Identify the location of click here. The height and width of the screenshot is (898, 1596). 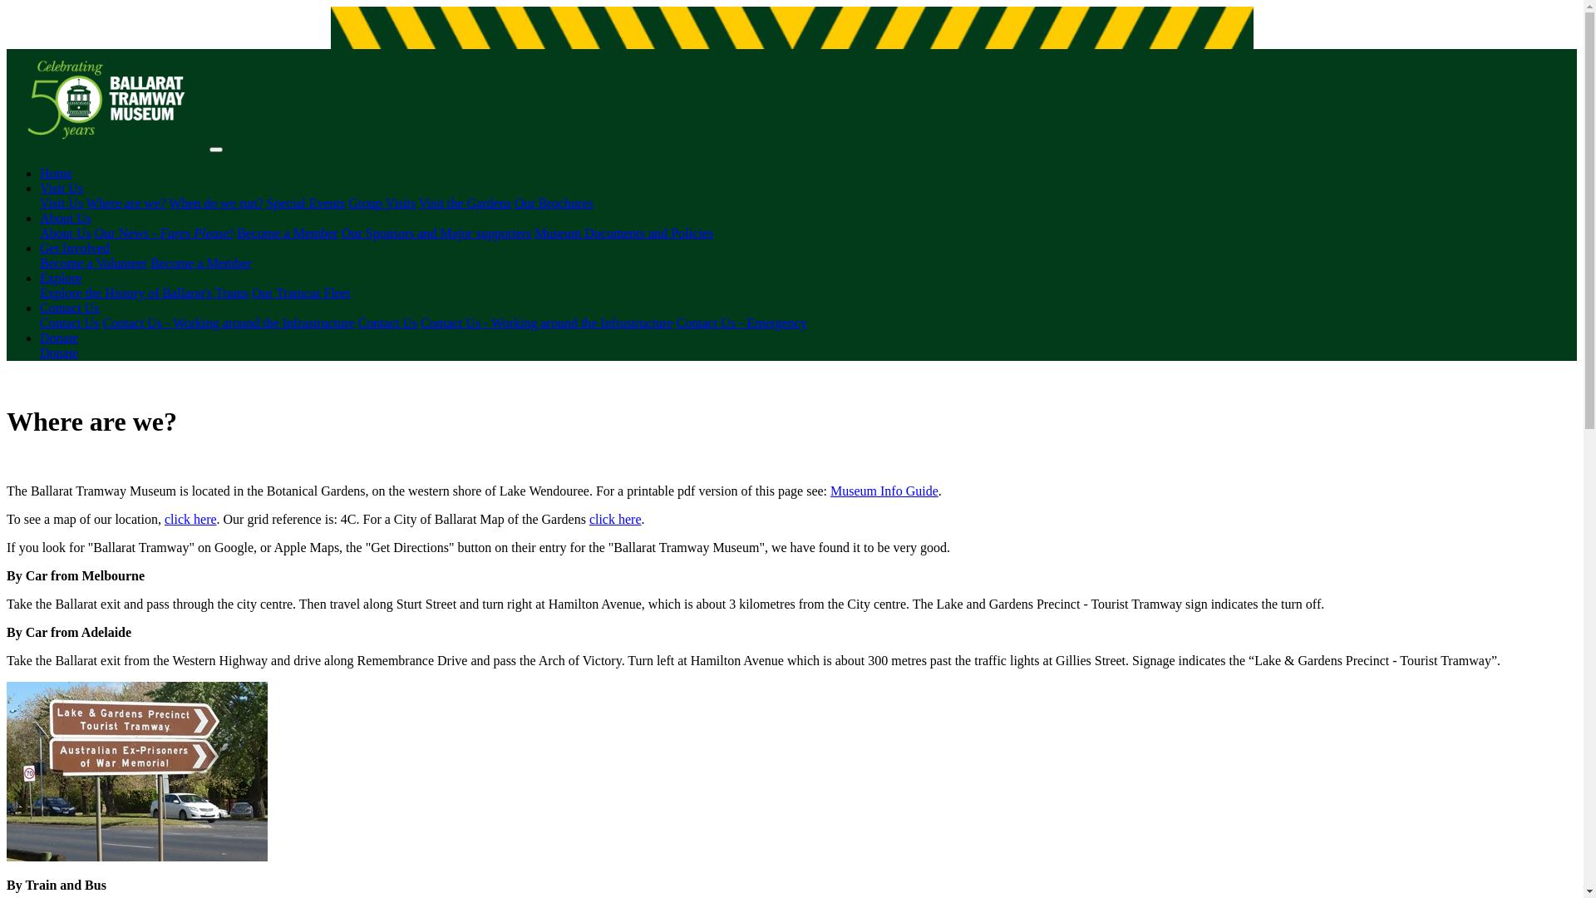
(615, 519).